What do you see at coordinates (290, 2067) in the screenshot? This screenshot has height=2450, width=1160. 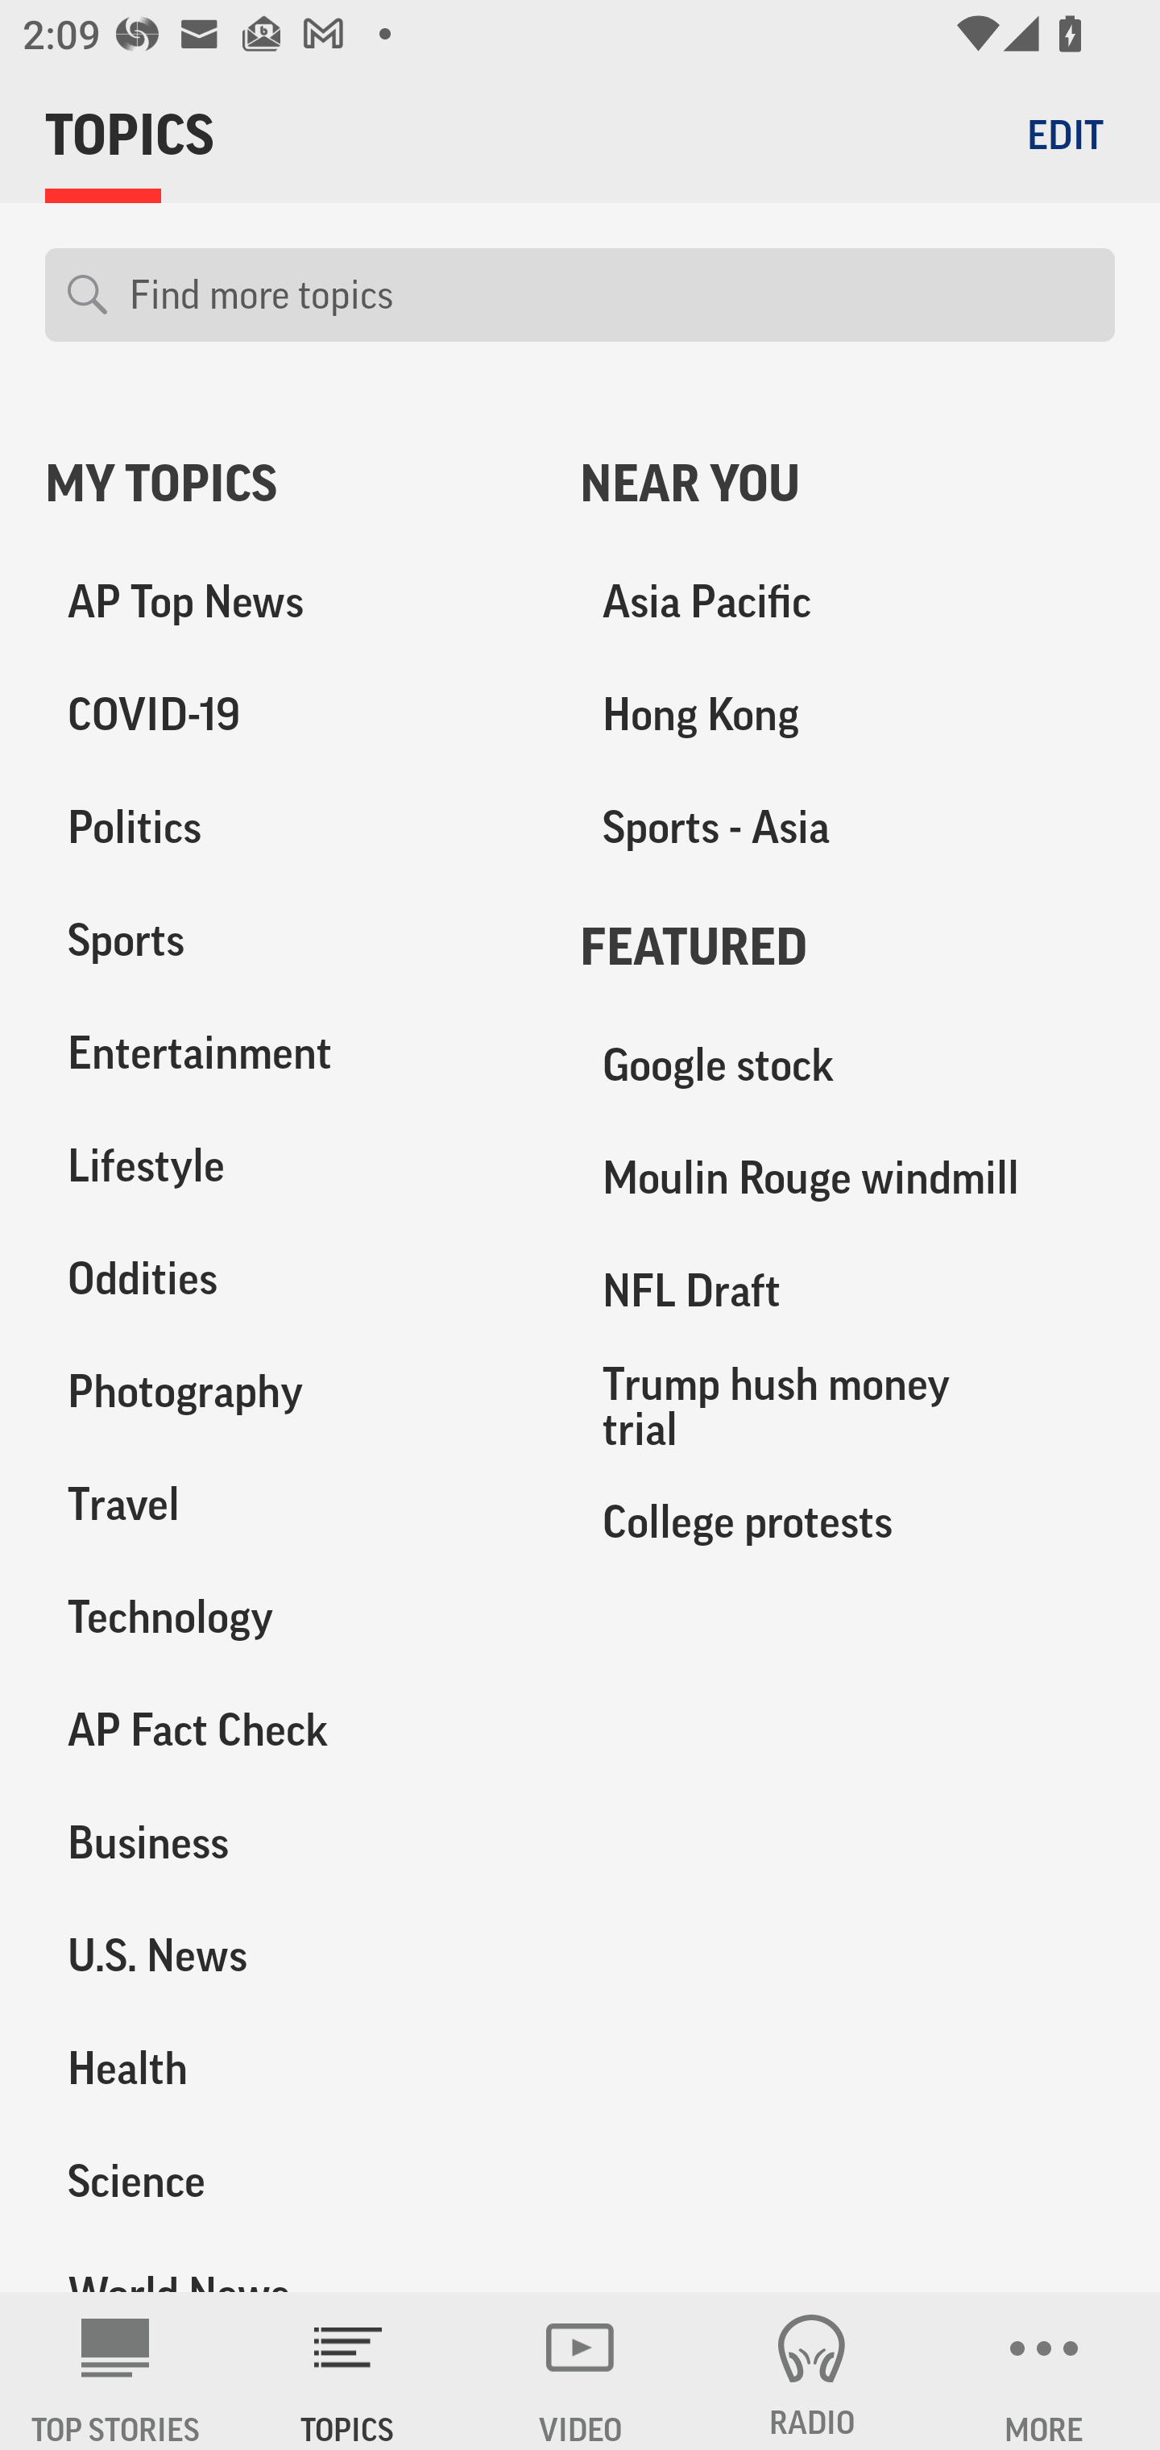 I see `Health` at bounding box center [290, 2067].